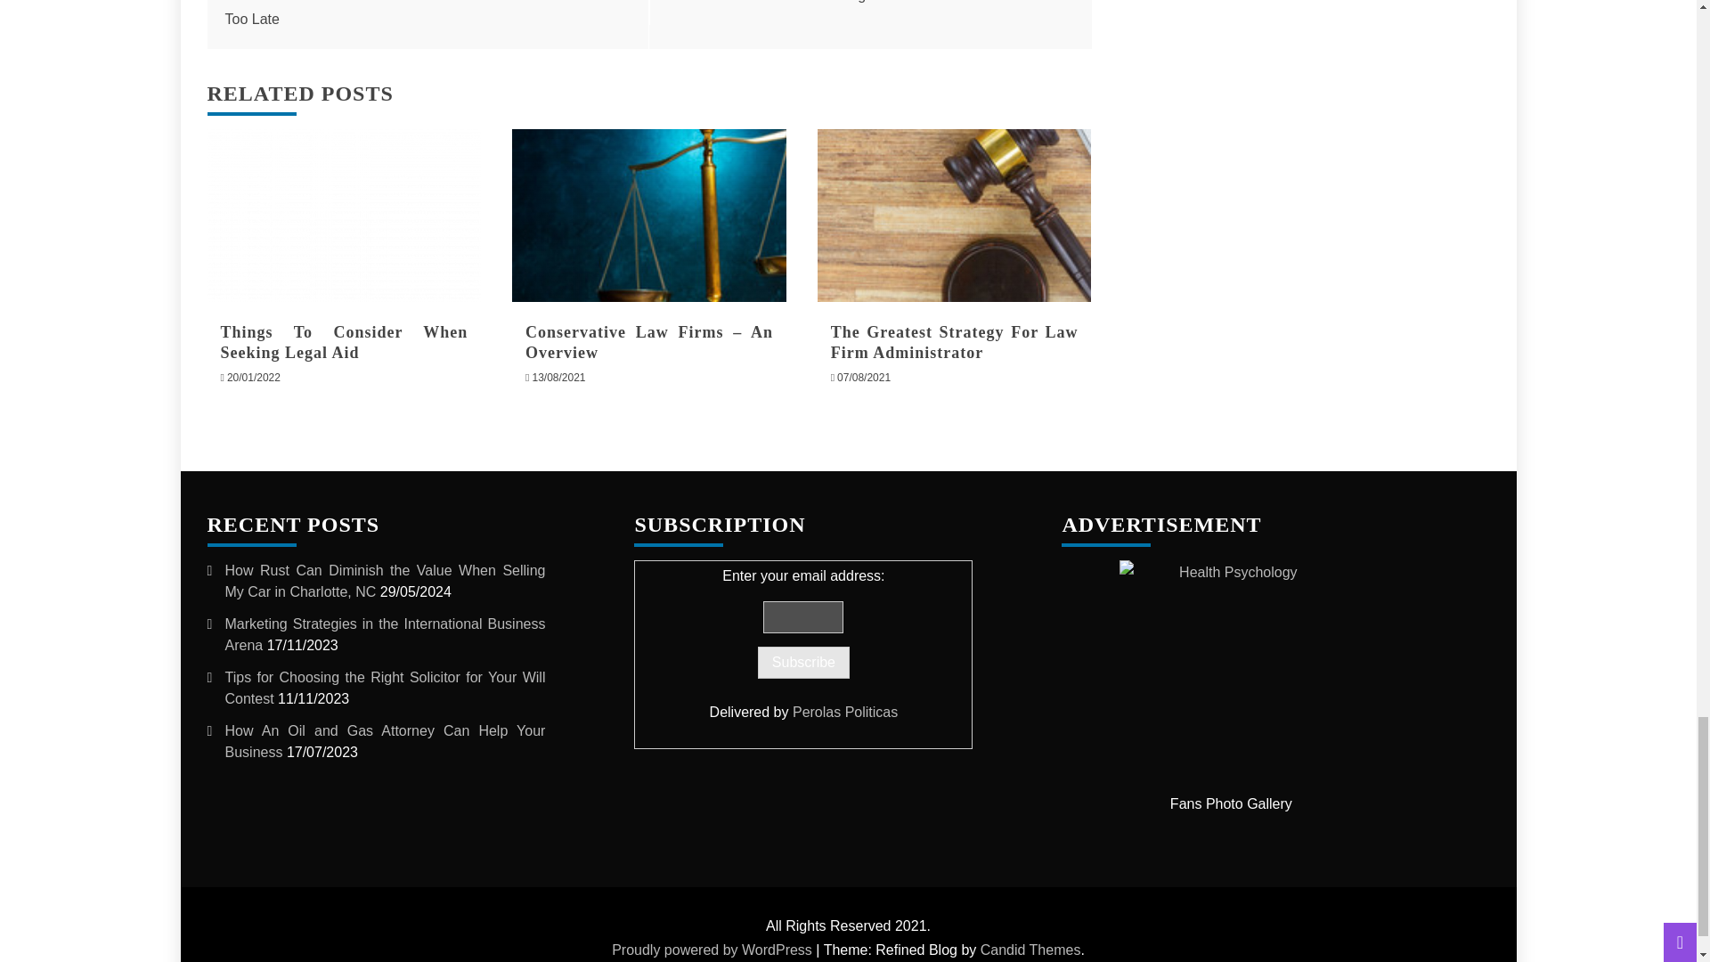 The width and height of the screenshot is (1710, 962). What do you see at coordinates (344, 215) in the screenshot?
I see `Things To Consider When Seeking Legal Aid` at bounding box center [344, 215].